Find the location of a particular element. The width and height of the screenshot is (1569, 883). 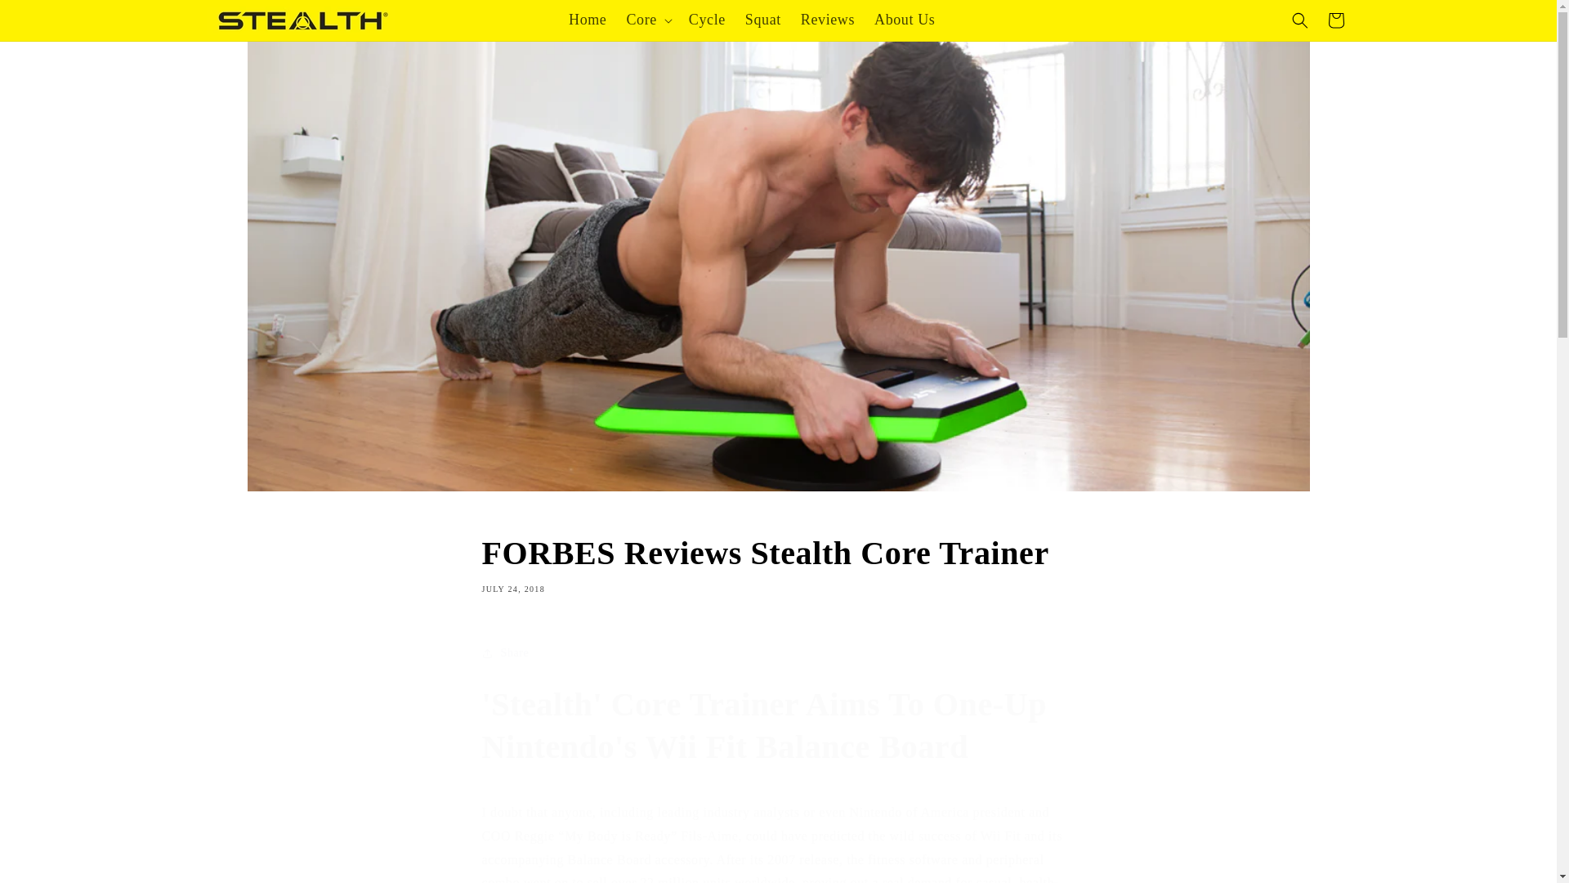

Cart is located at coordinates (778, 652).